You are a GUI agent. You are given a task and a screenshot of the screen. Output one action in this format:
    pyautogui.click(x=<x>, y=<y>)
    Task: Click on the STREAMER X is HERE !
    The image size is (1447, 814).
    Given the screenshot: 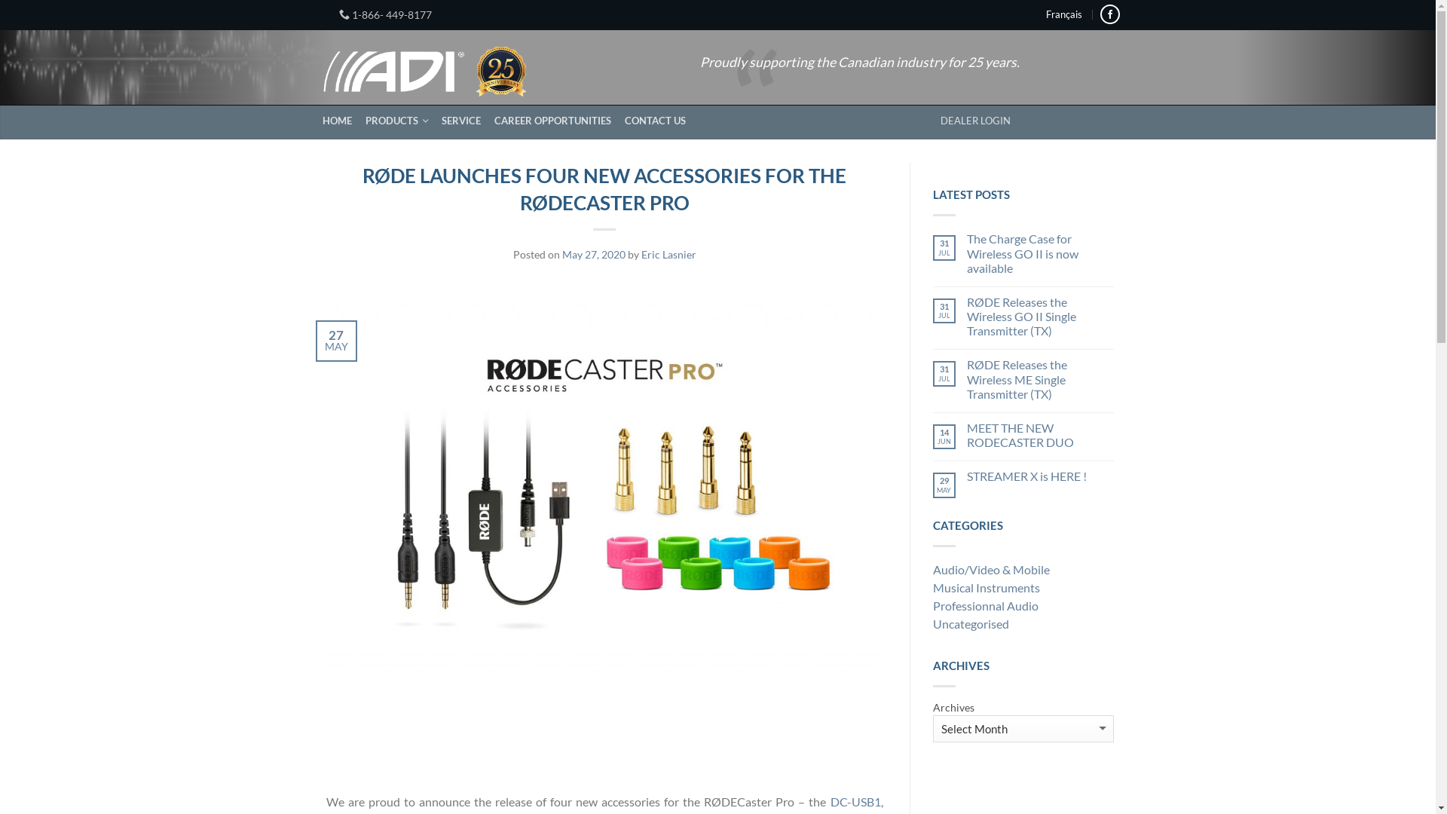 What is the action you would take?
    pyautogui.click(x=1040, y=476)
    